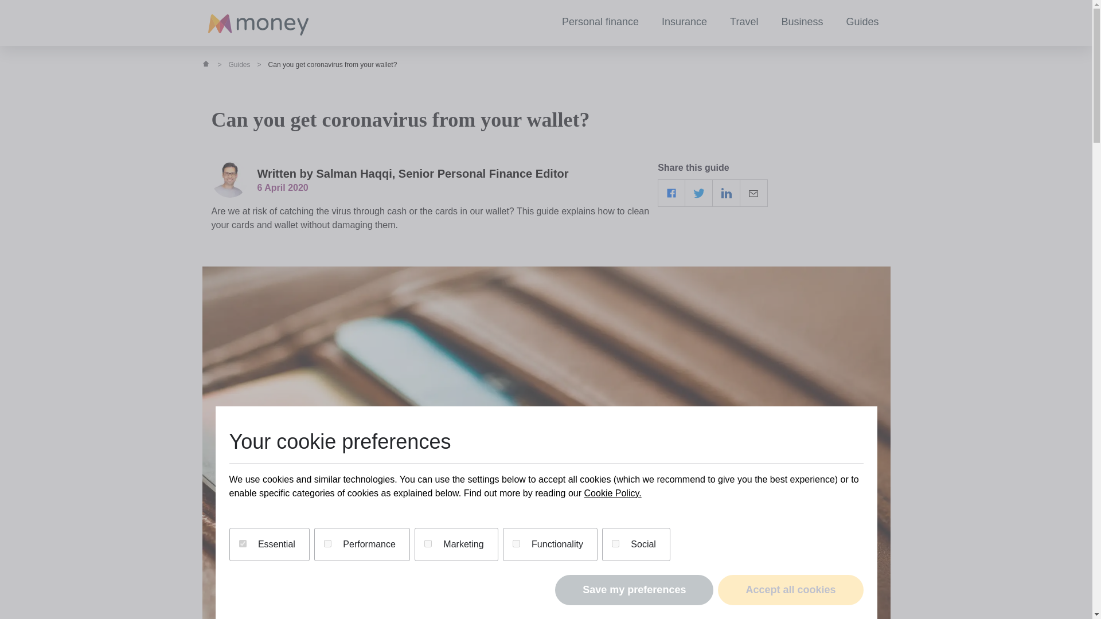 This screenshot has width=1101, height=619. Describe the element at coordinates (258, 25) in the screenshot. I see `Money` at that location.